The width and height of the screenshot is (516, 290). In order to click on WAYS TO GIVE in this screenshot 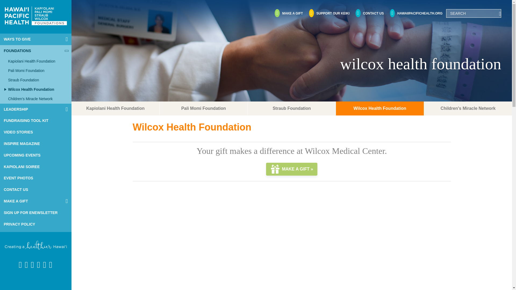, I will do `click(36, 39)`.